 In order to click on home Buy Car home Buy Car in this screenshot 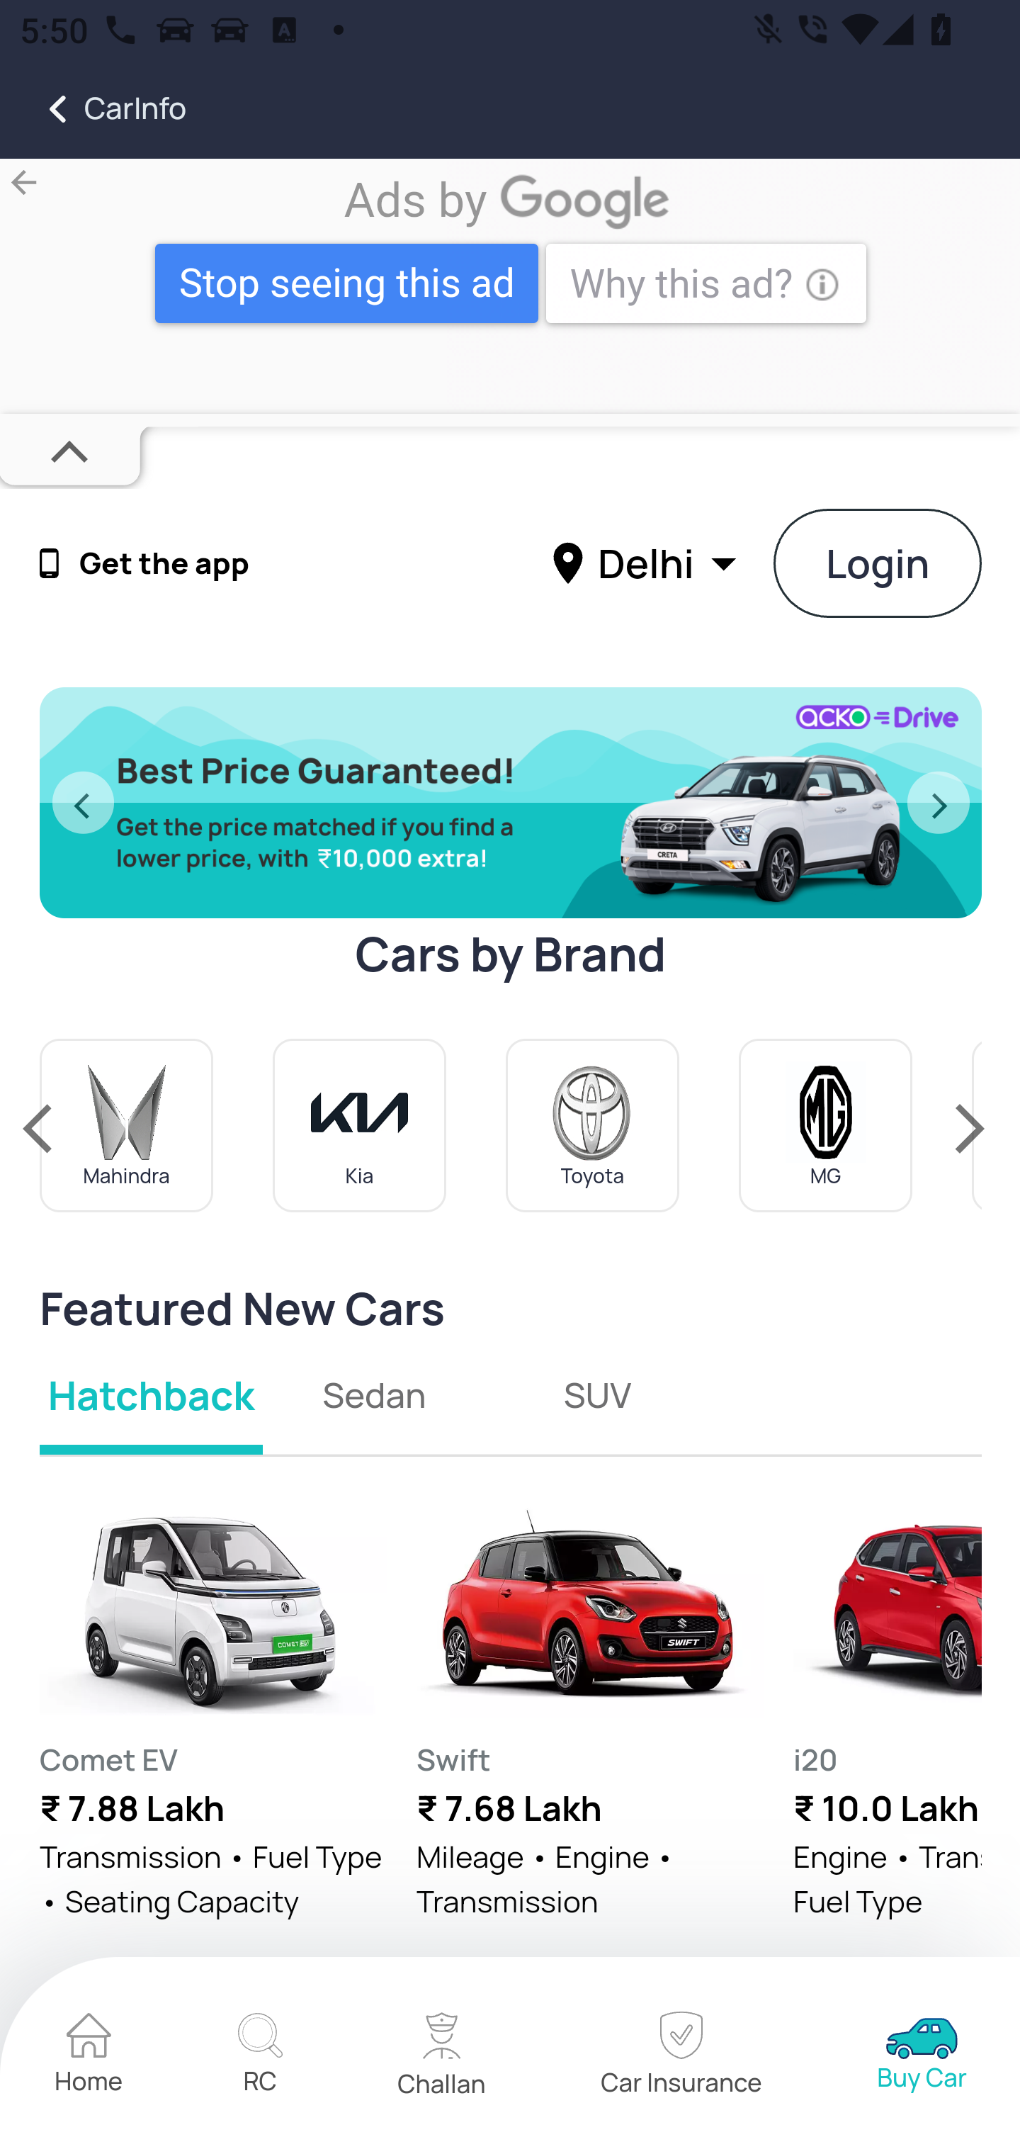, I will do `click(922, 2056)`.